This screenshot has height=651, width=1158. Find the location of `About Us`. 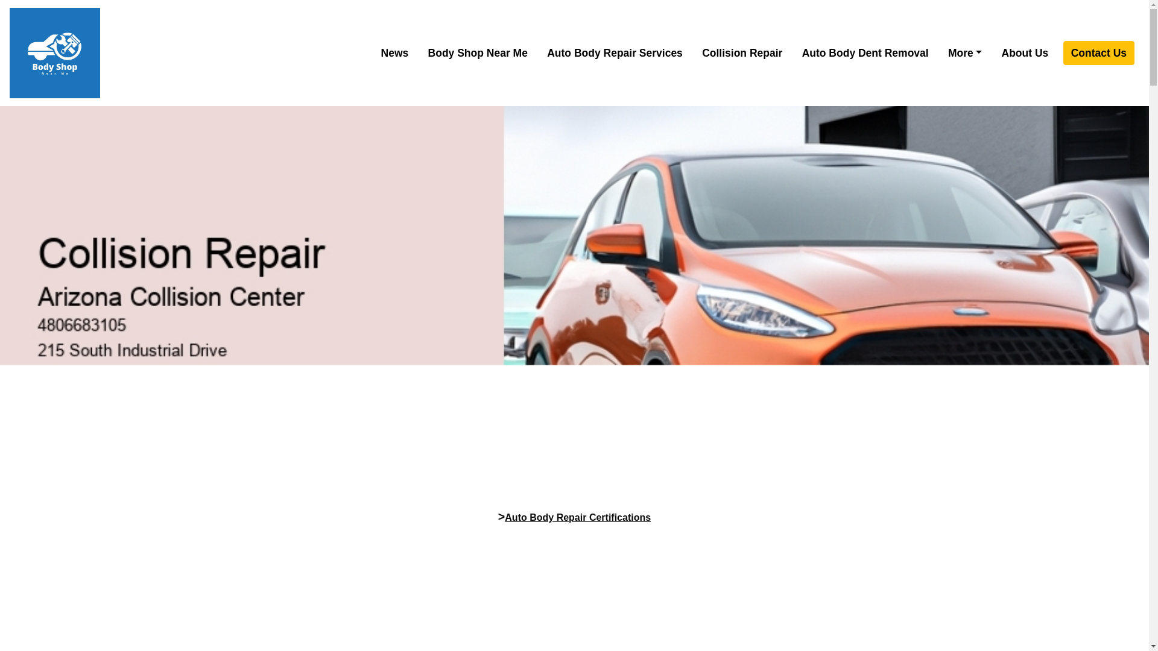

About Us is located at coordinates (1025, 53).